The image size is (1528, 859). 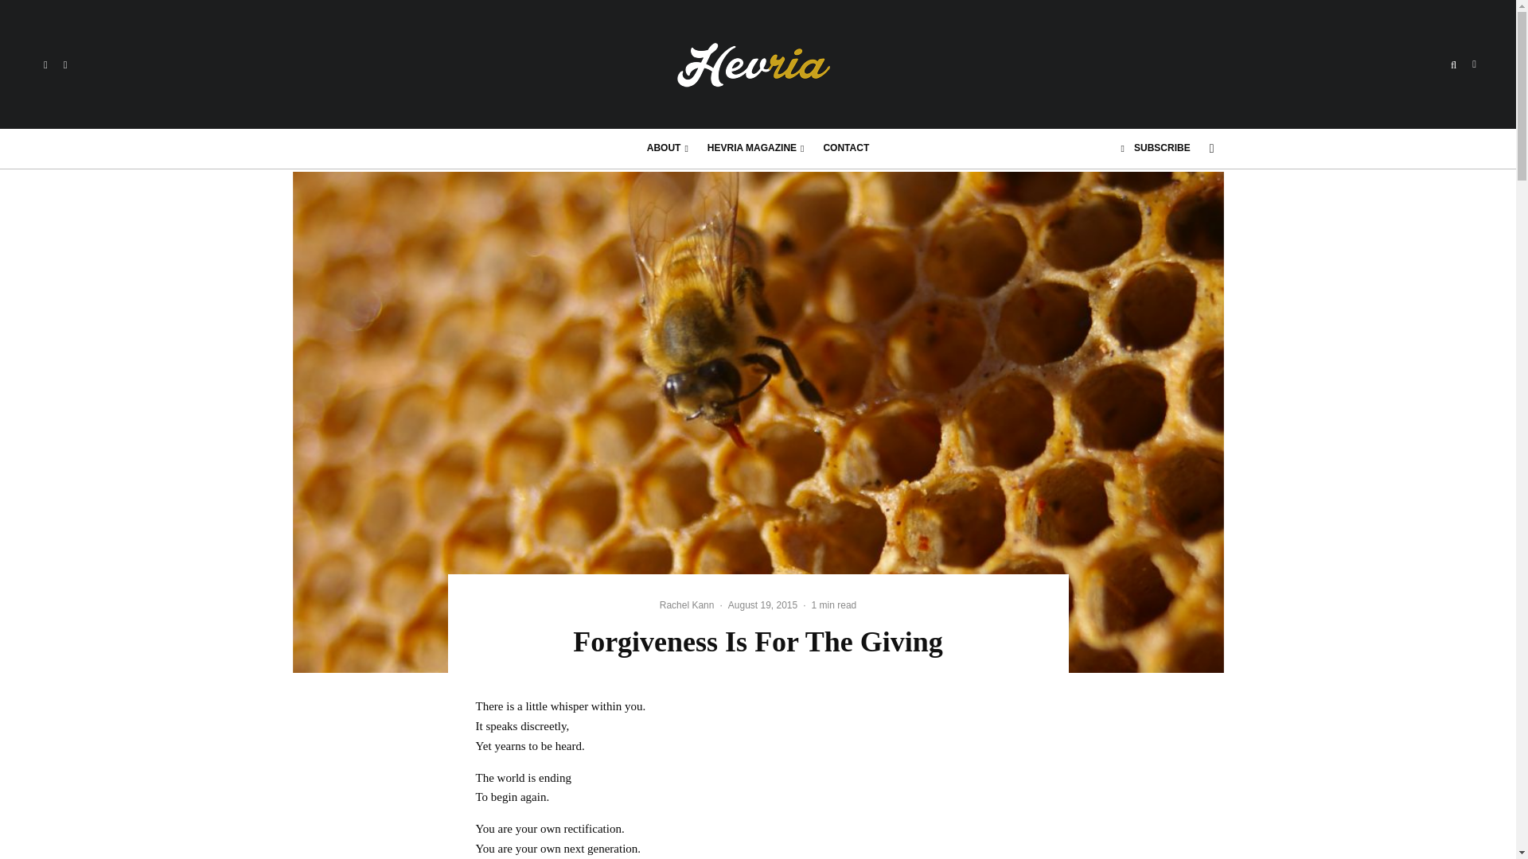 I want to click on SUBSCRIBE, so click(x=1156, y=148).